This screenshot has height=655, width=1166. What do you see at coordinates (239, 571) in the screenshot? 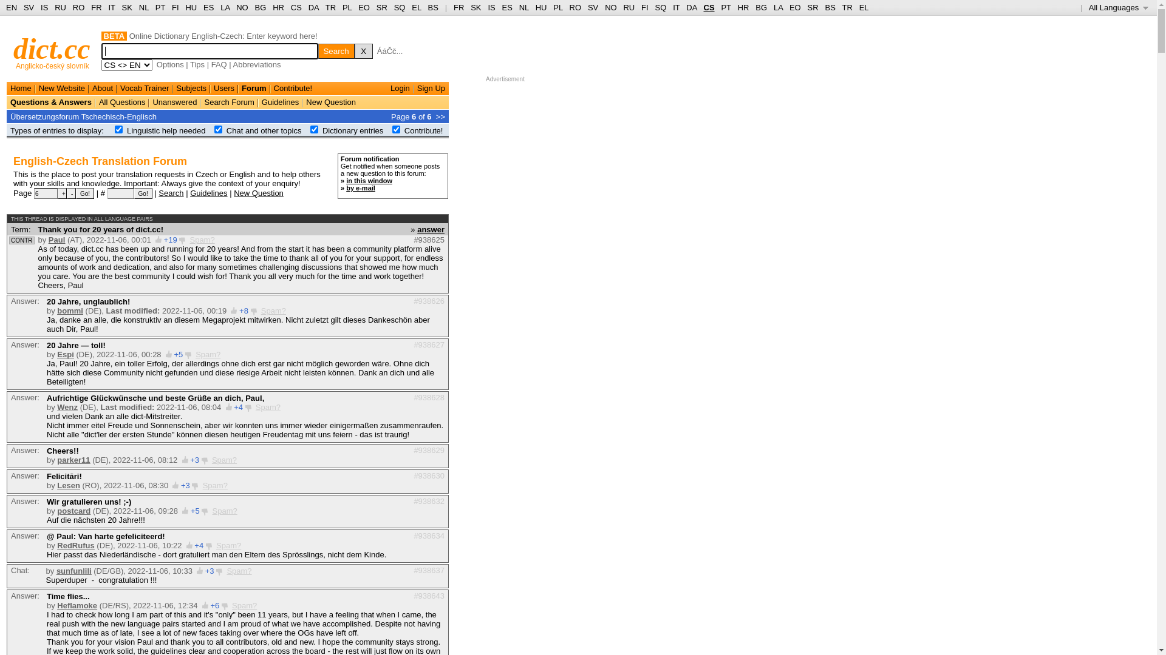
I see `Spam?` at bounding box center [239, 571].